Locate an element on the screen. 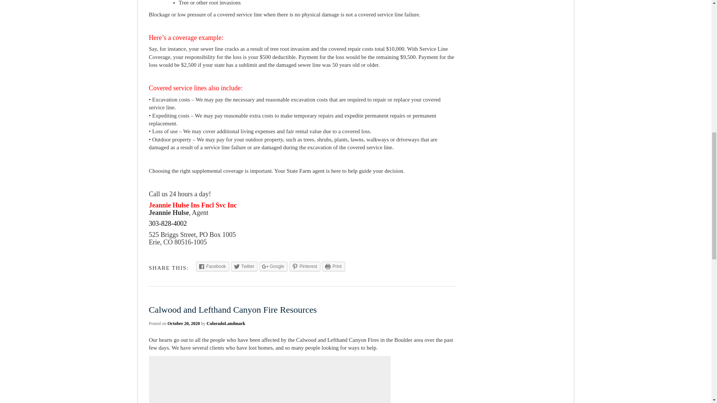 The height and width of the screenshot is (403, 717). 12:17 pm is located at coordinates (184, 323).